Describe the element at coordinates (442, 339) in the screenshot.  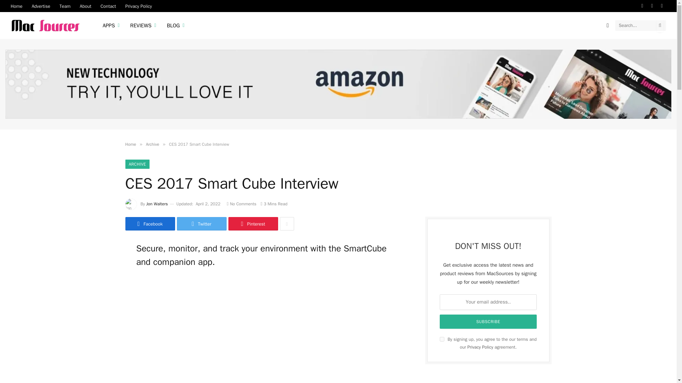
I see `on` at that location.